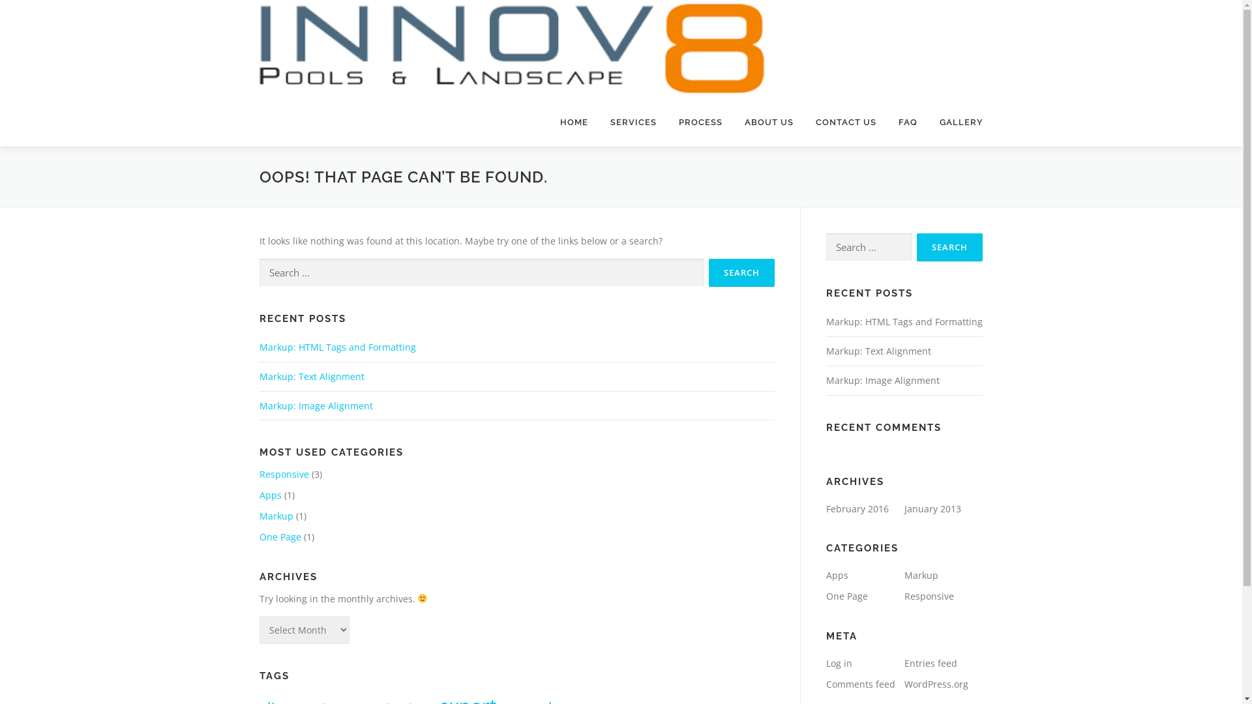  Describe the element at coordinates (839, 664) in the screenshot. I see `Log in` at that location.